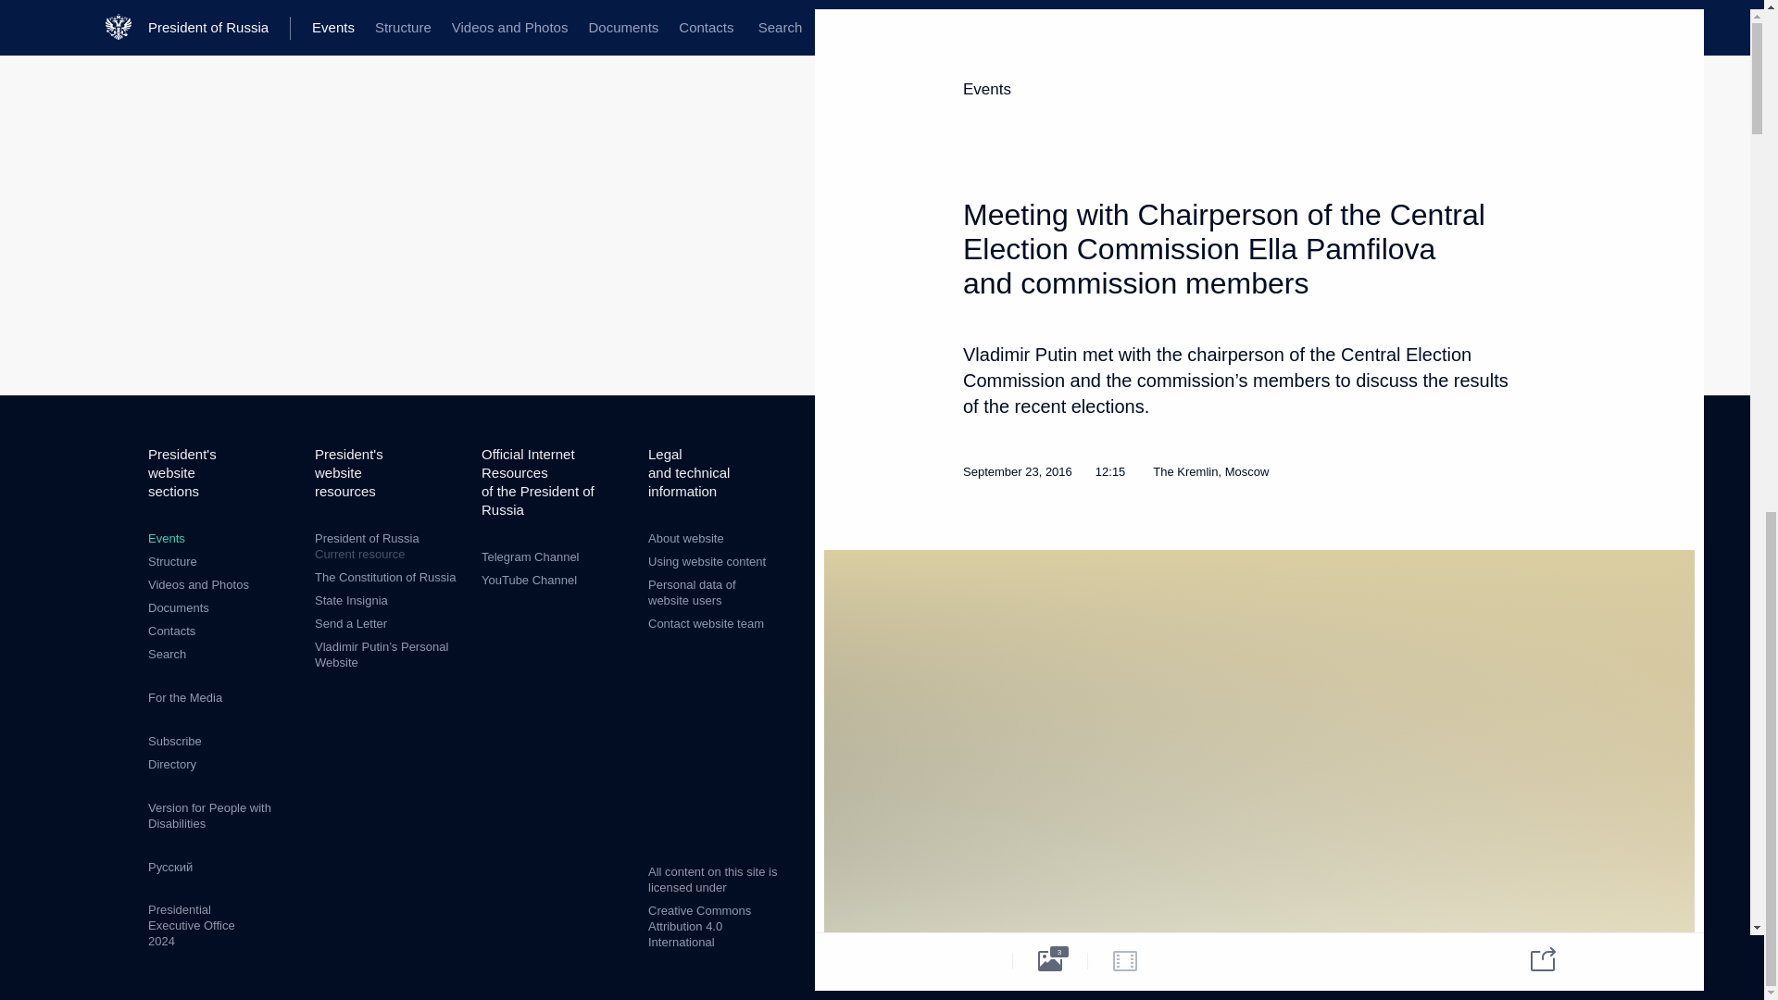 This screenshot has height=1000, width=1778. I want to click on Version for People with Disabilities, so click(209, 816).